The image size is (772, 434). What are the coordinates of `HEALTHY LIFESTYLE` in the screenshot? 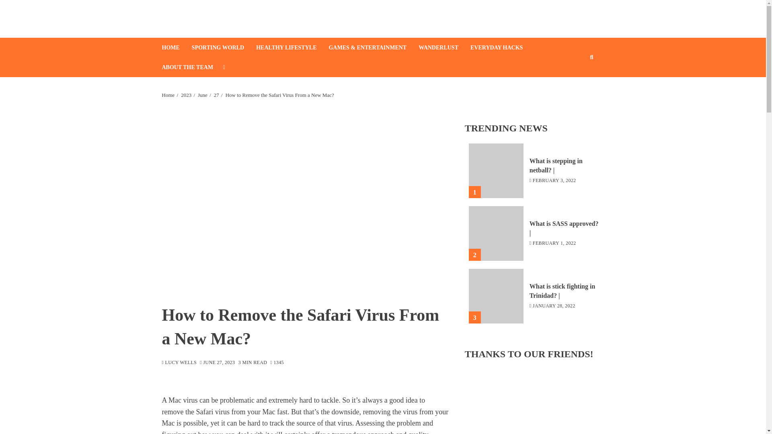 It's located at (292, 47).